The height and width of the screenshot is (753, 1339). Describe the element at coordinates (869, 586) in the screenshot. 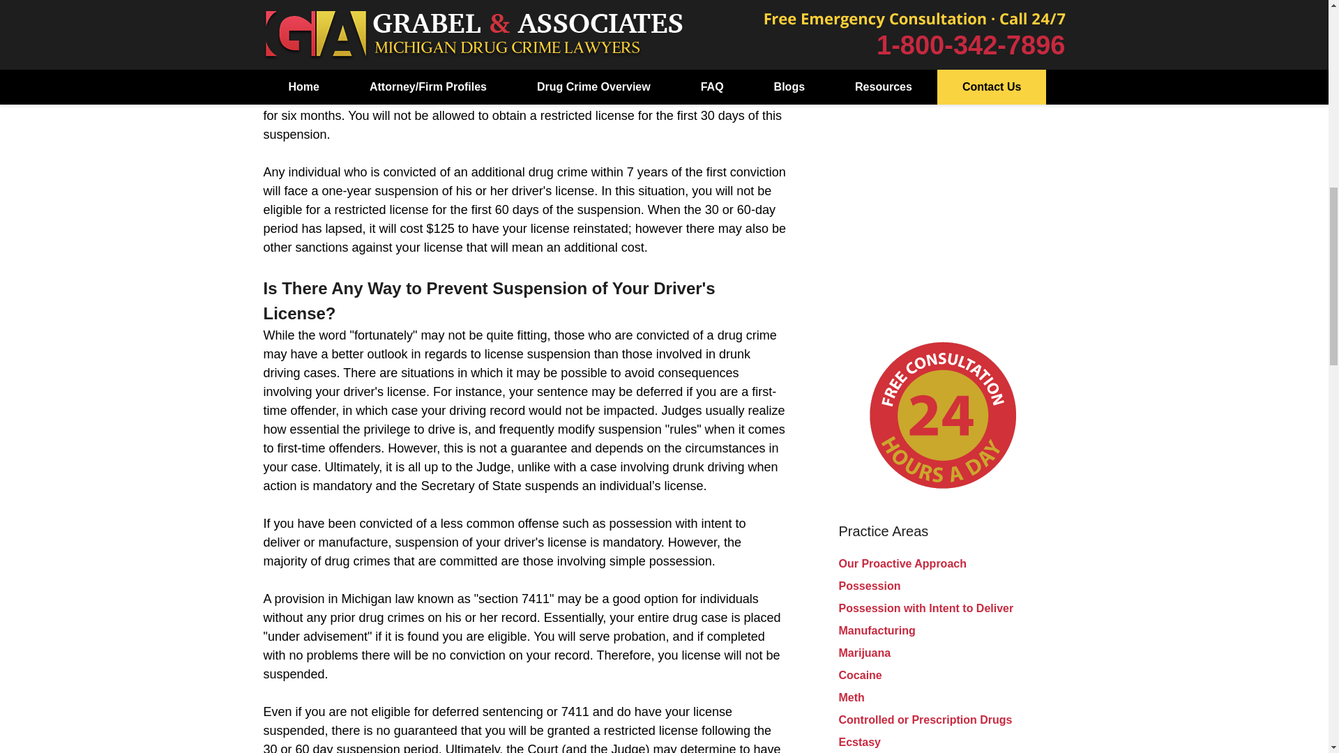

I see `Possession` at that location.